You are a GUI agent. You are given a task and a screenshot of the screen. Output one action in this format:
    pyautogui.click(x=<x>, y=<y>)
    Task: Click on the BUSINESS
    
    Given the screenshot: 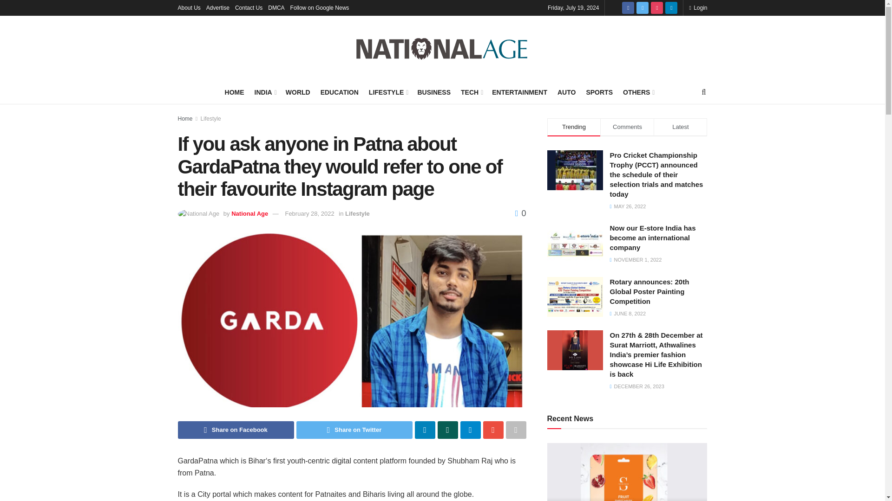 What is the action you would take?
    pyautogui.click(x=434, y=92)
    